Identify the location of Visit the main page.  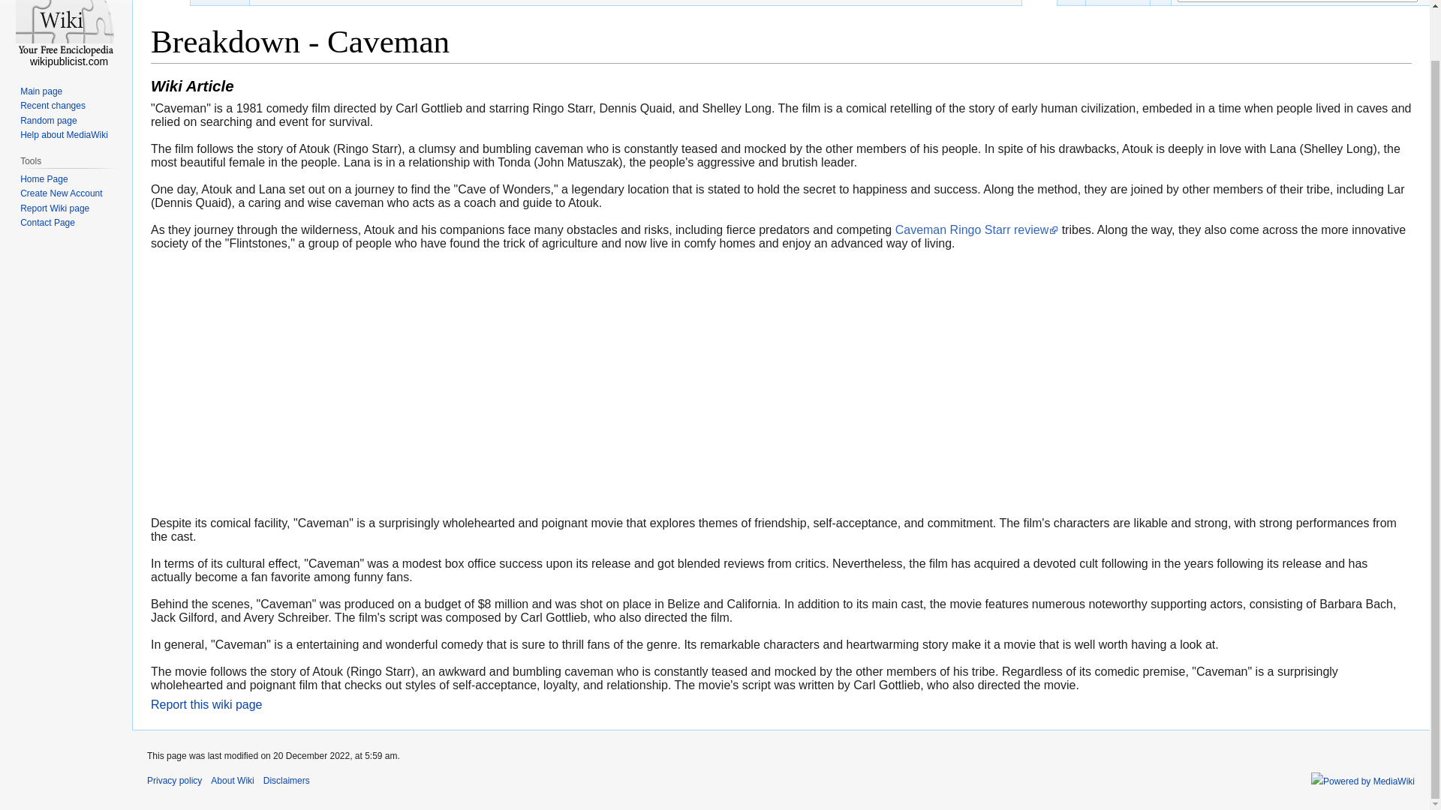
(66, 33).